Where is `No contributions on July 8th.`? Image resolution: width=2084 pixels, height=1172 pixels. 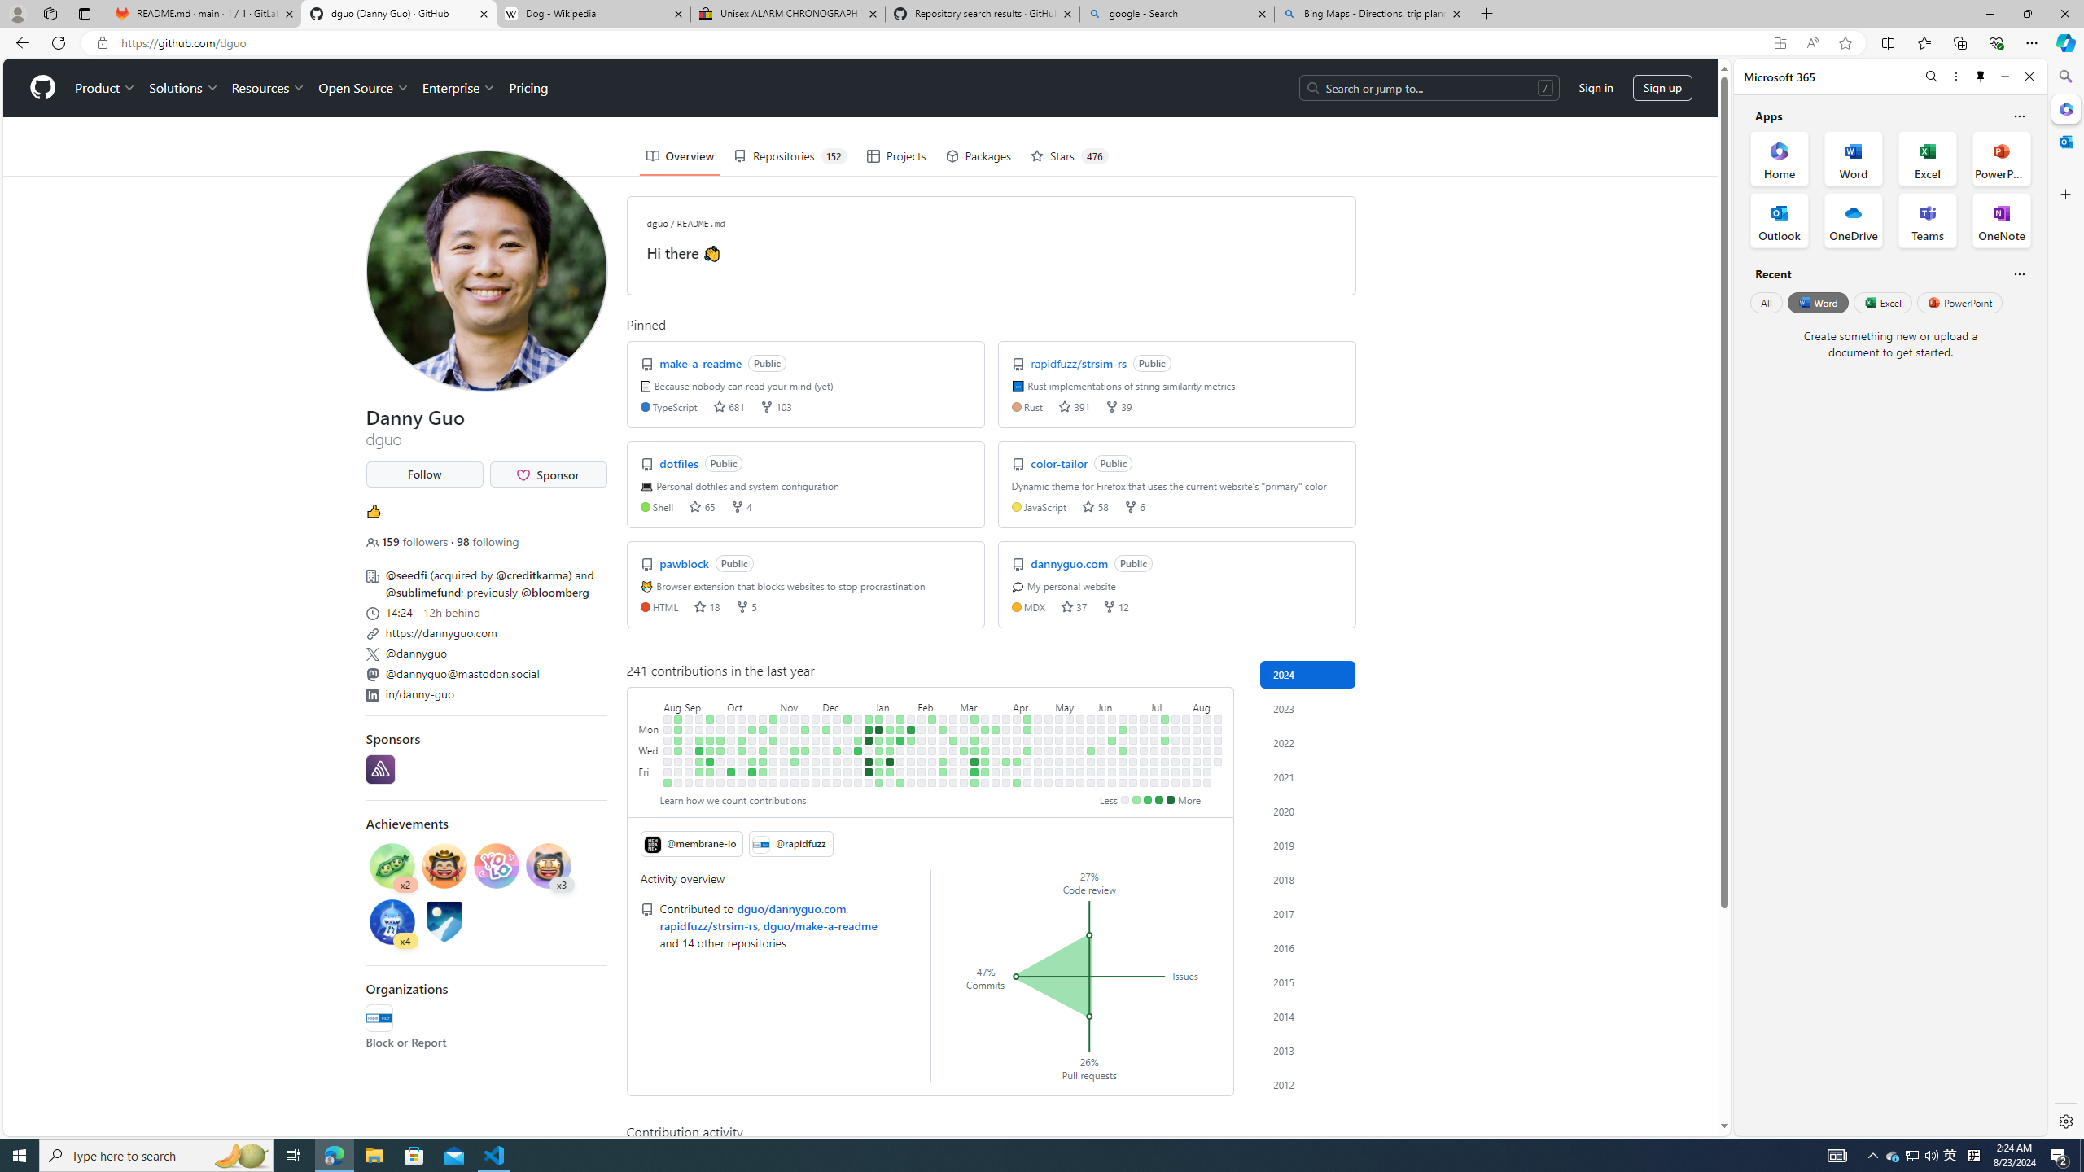 No contributions on July 8th. is located at coordinates (1154, 729).